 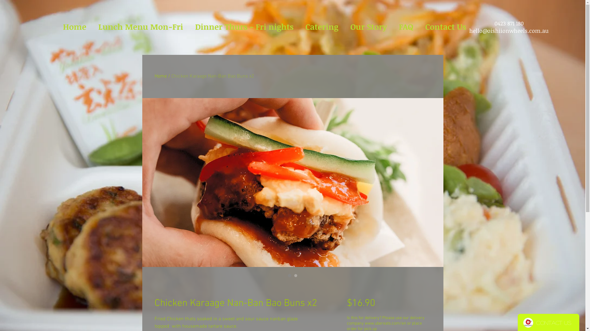 I want to click on Dinner Thurs - Fri nights, so click(x=245, y=27).